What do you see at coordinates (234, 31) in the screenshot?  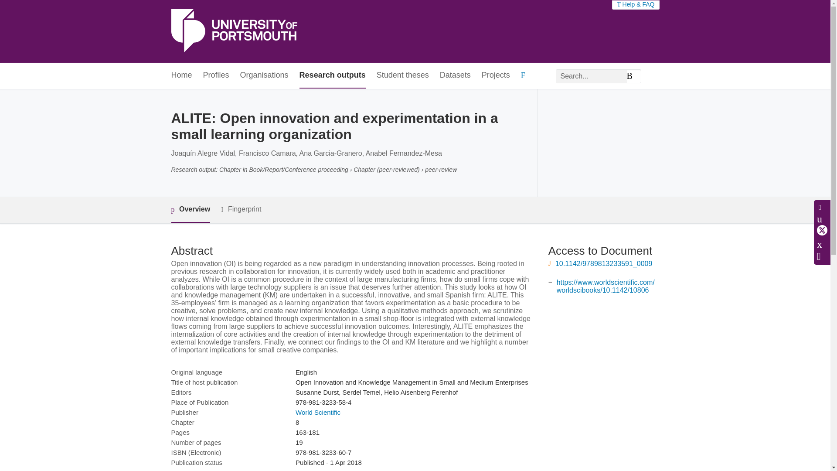 I see `University of Portsmouth Home` at bounding box center [234, 31].